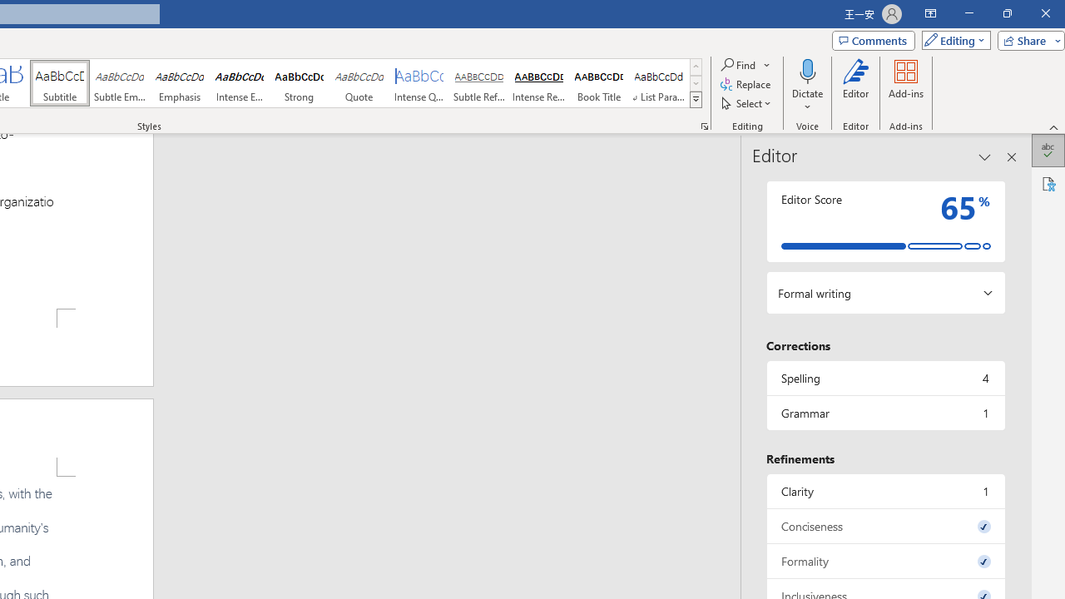  Describe the element at coordinates (299, 83) in the screenshot. I see `Strong` at that location.